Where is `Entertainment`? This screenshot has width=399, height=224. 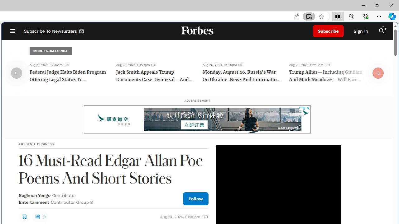 Entertainment is located at coordinates (34, 202).